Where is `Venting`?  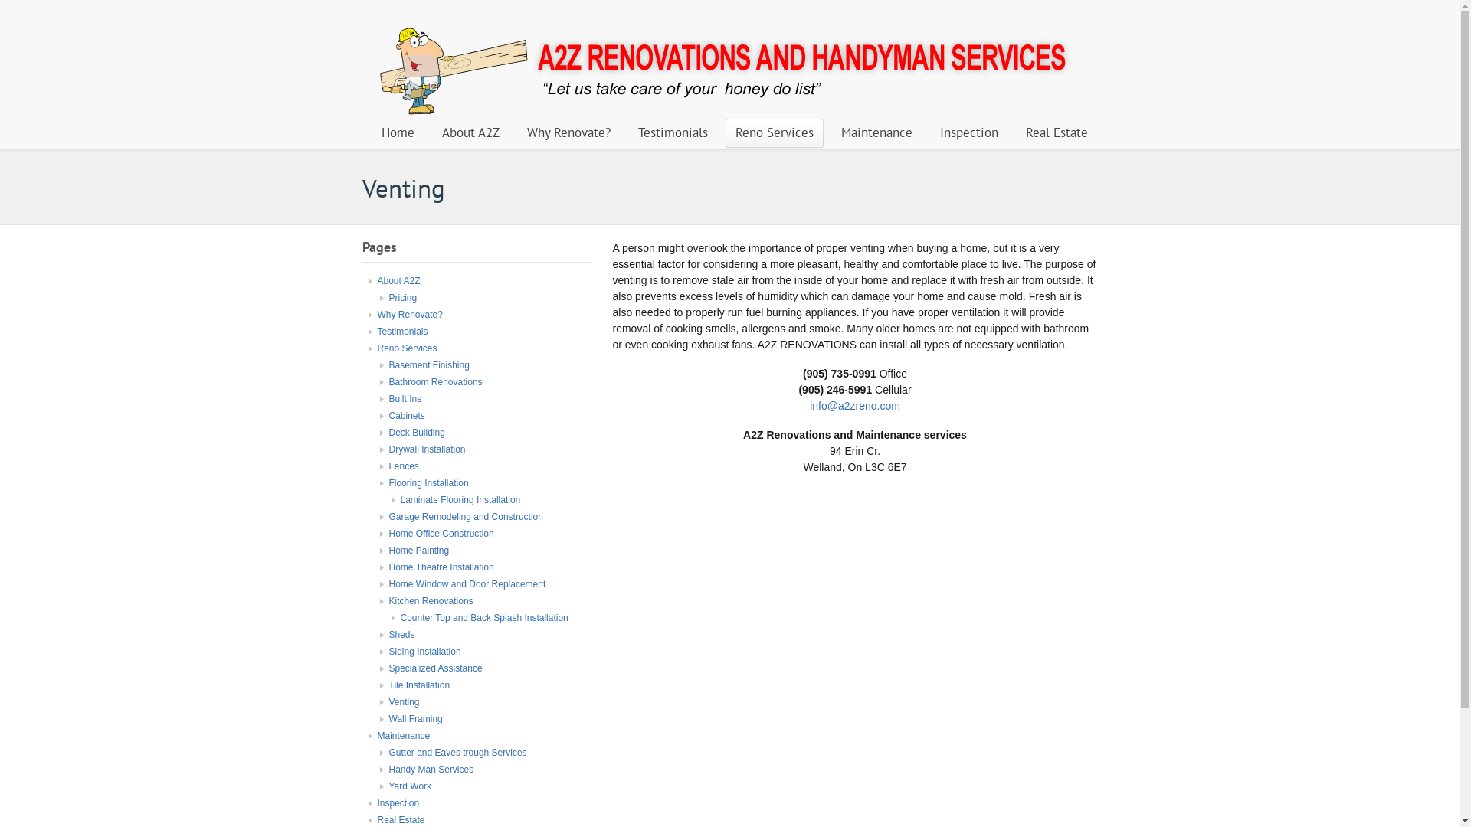 Venting is located at coordinates (405, 702).